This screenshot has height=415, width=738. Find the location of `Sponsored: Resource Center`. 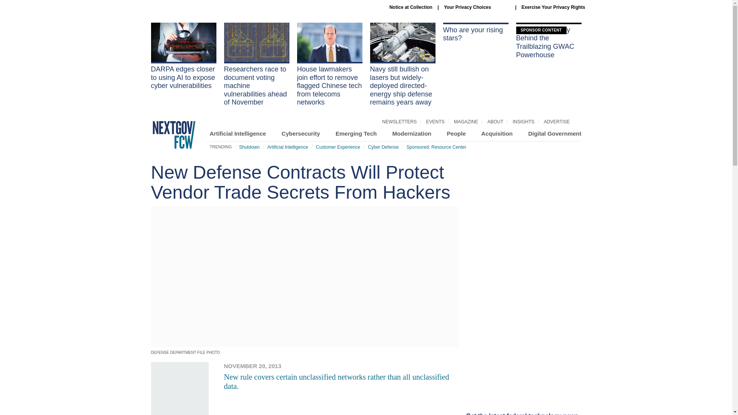

Sponsored: Resource Center is located at coordinates (436, 147).